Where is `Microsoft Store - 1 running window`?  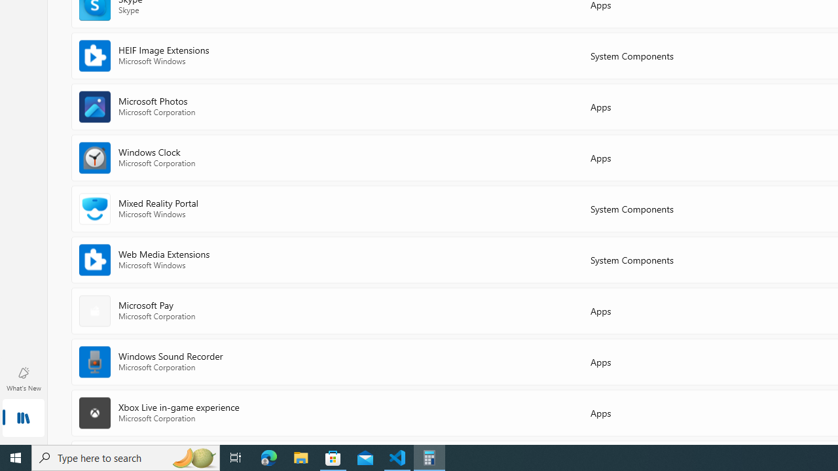
Microsoft Store - 1 running window is located at coordinates (333, 458).